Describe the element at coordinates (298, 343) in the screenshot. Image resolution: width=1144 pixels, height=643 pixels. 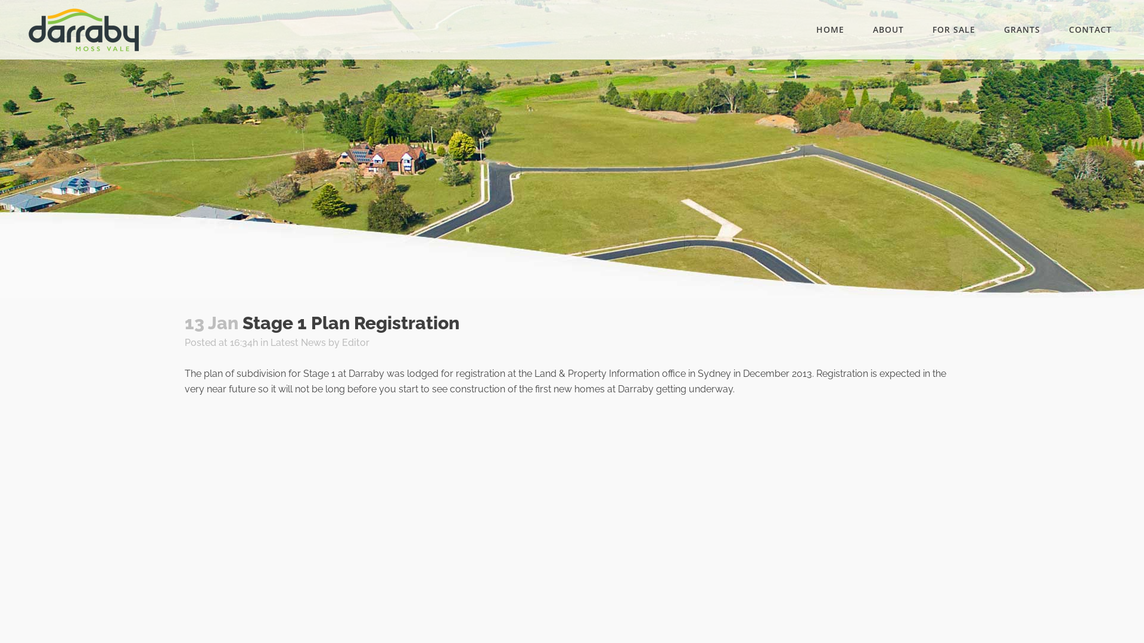
I see `Latest News` at that location.